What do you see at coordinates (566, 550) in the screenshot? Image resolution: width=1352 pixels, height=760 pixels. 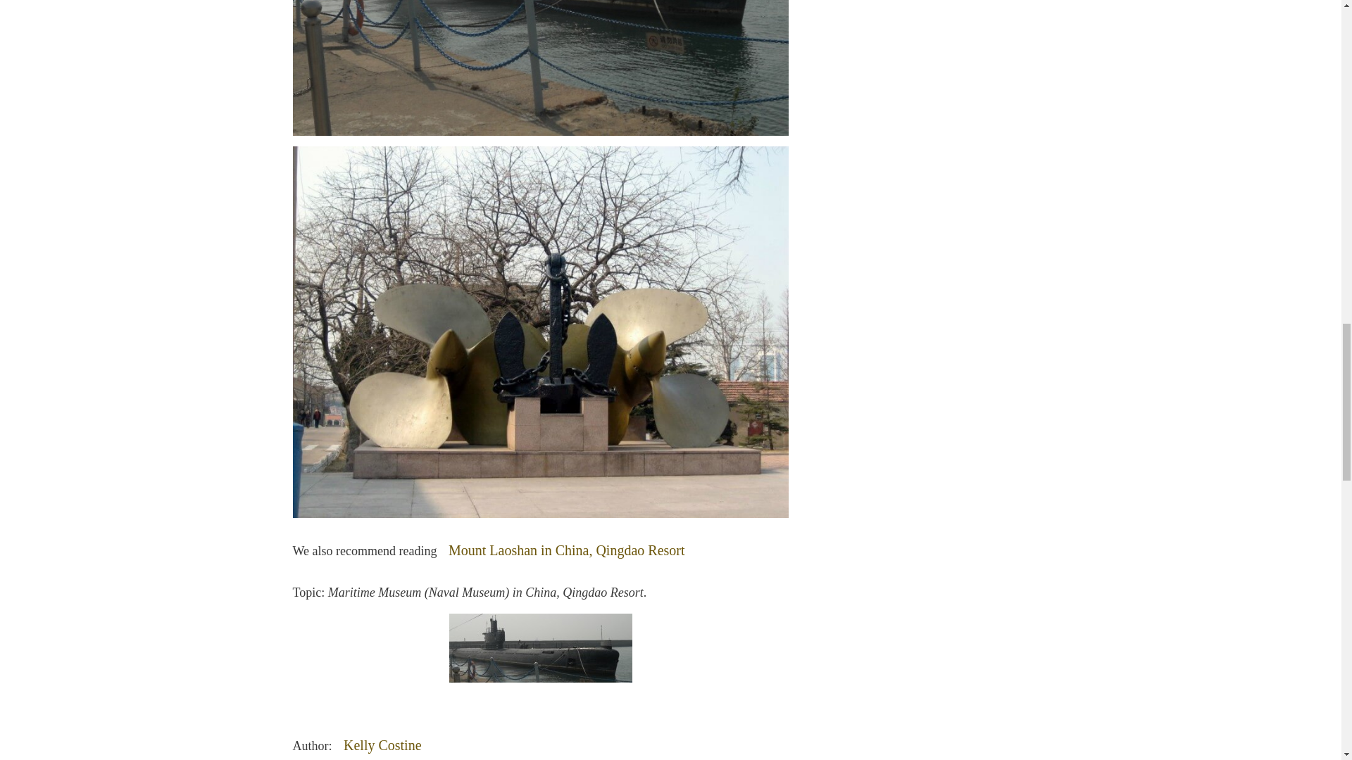 I see `Mount Laoshan in China, Qingdao Resort` at bounding box center [566, 550].